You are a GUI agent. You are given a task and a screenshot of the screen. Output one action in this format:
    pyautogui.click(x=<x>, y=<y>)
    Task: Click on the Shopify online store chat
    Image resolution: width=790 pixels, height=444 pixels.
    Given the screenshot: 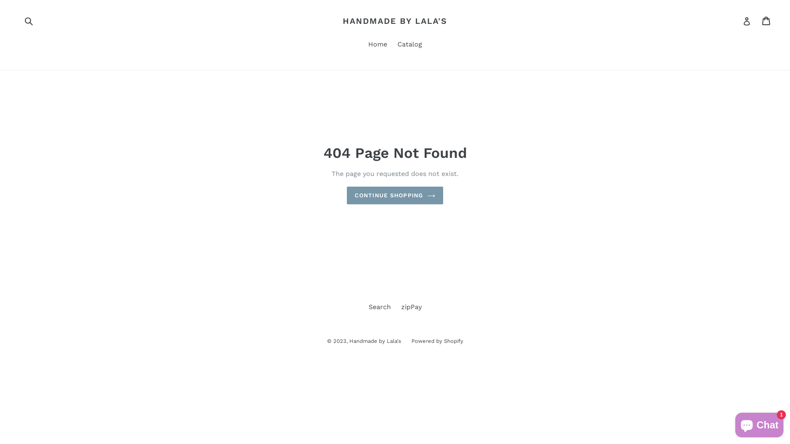 What is the action you would take?
    pyautogui.click(x=760, y=423)
    